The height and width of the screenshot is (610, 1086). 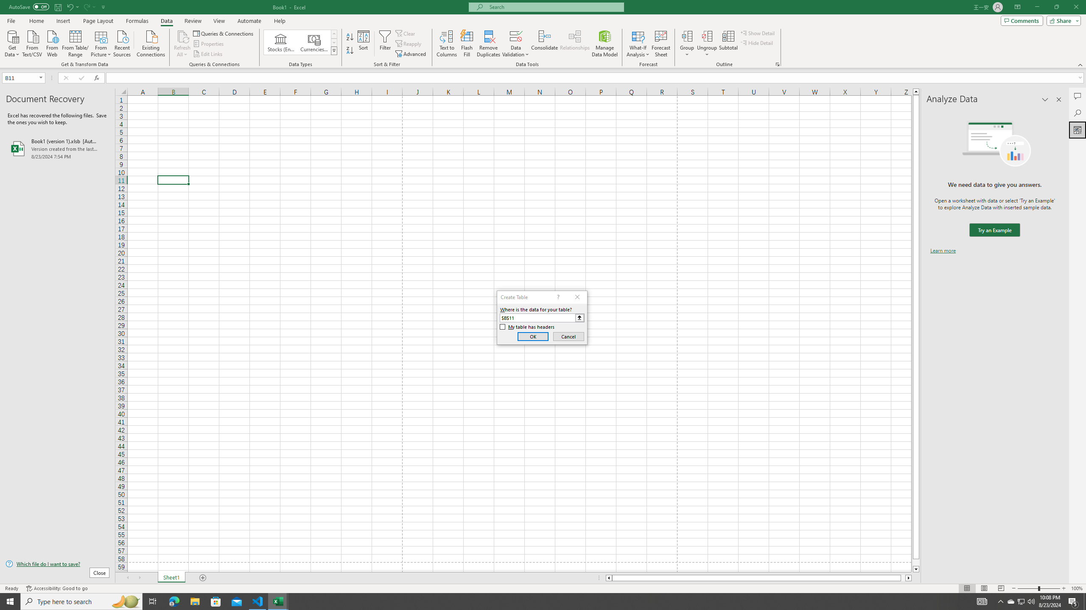 I want to click on Sort Z to A, so click(x=350, y=51).